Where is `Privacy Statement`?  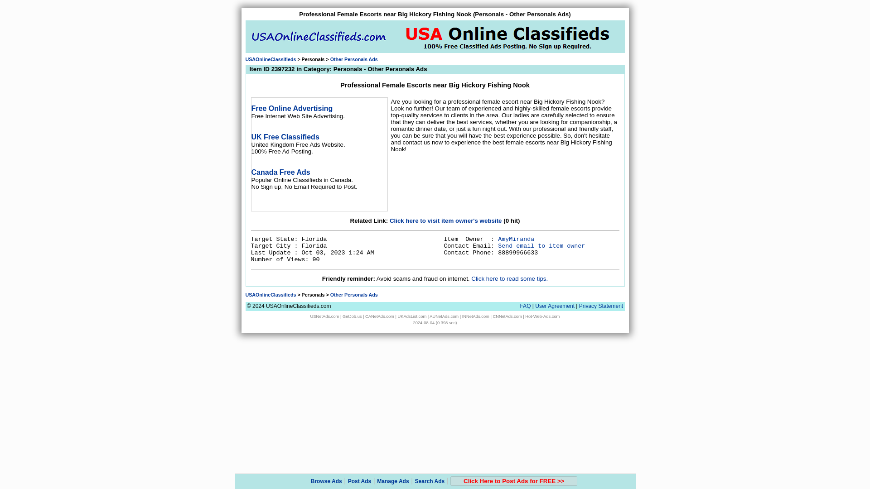
Privacy Statement is located at coordinates (601, 306).